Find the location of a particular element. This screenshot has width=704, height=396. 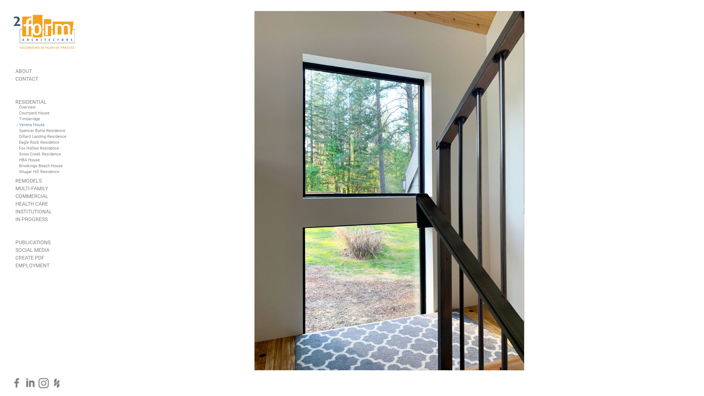

IN PROGRESS is located at coordinates (32, 219).